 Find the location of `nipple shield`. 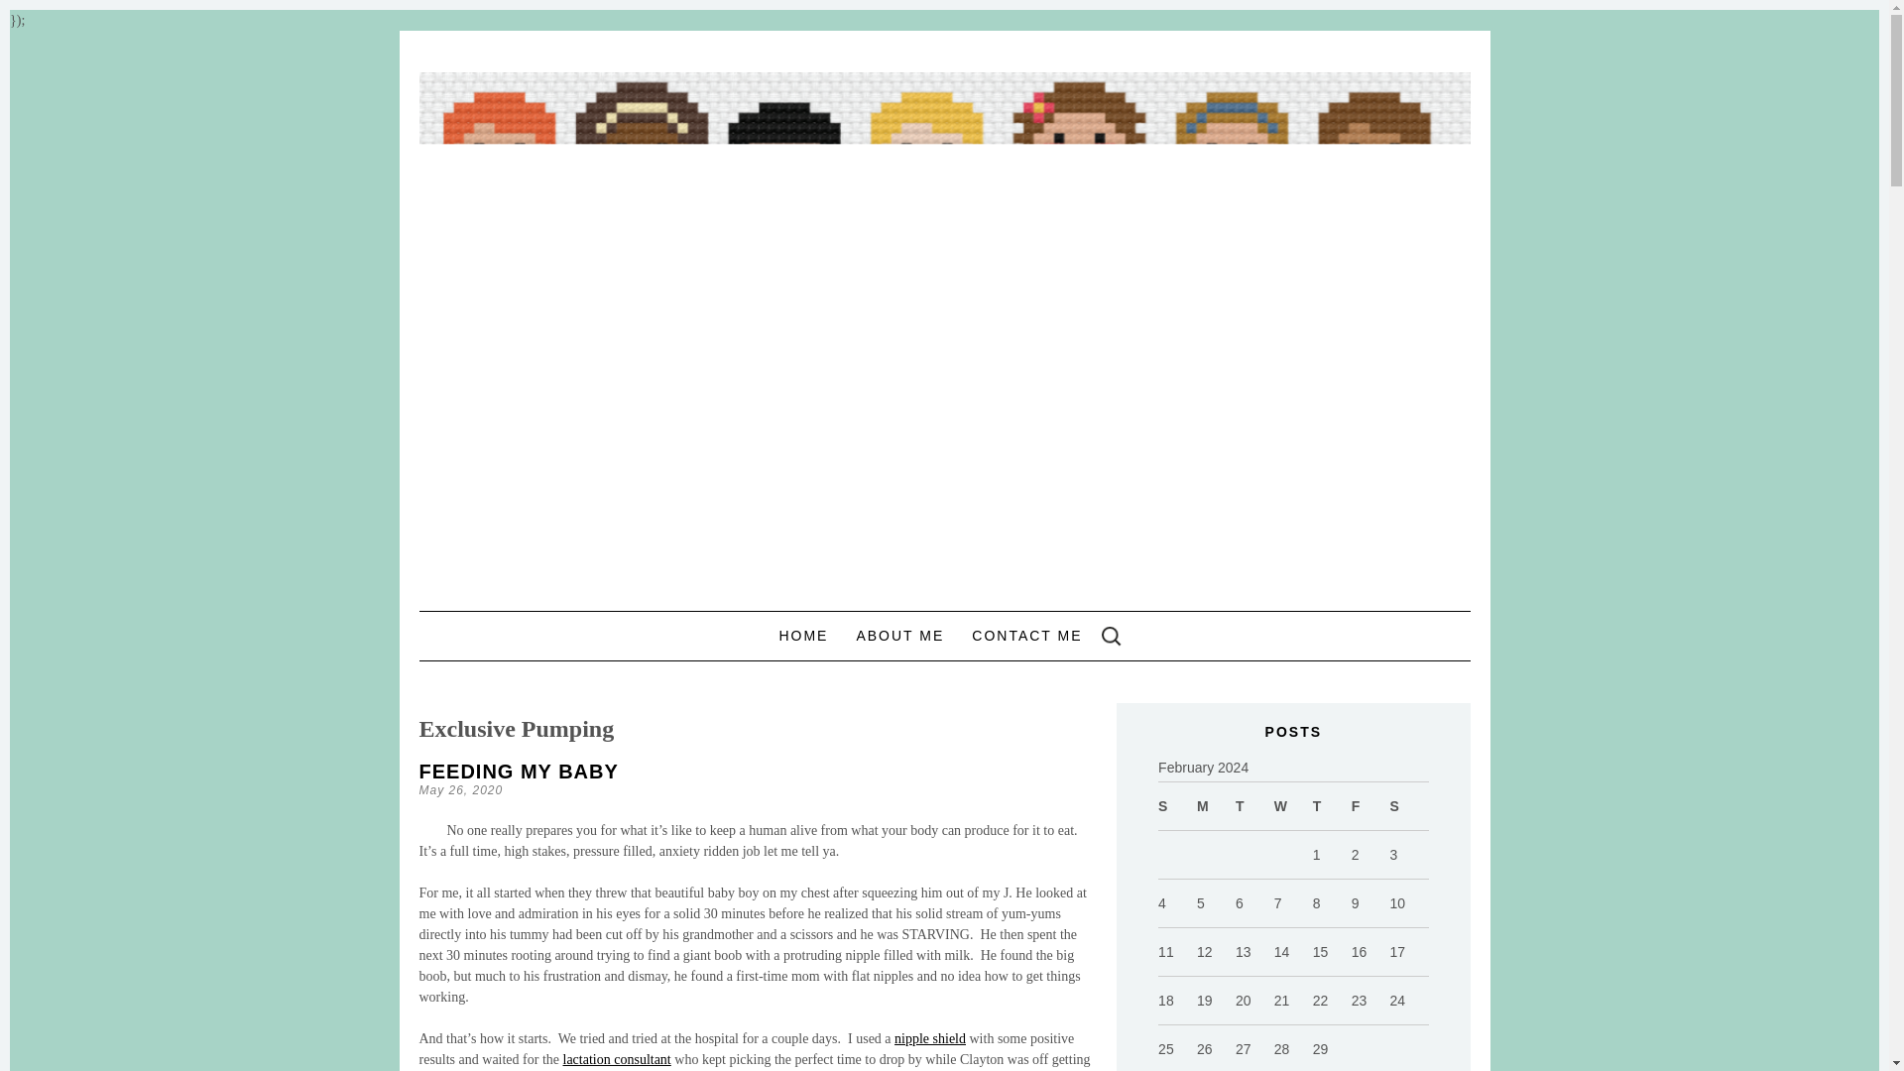

nipple shield is located at coordinates (930, 1039).